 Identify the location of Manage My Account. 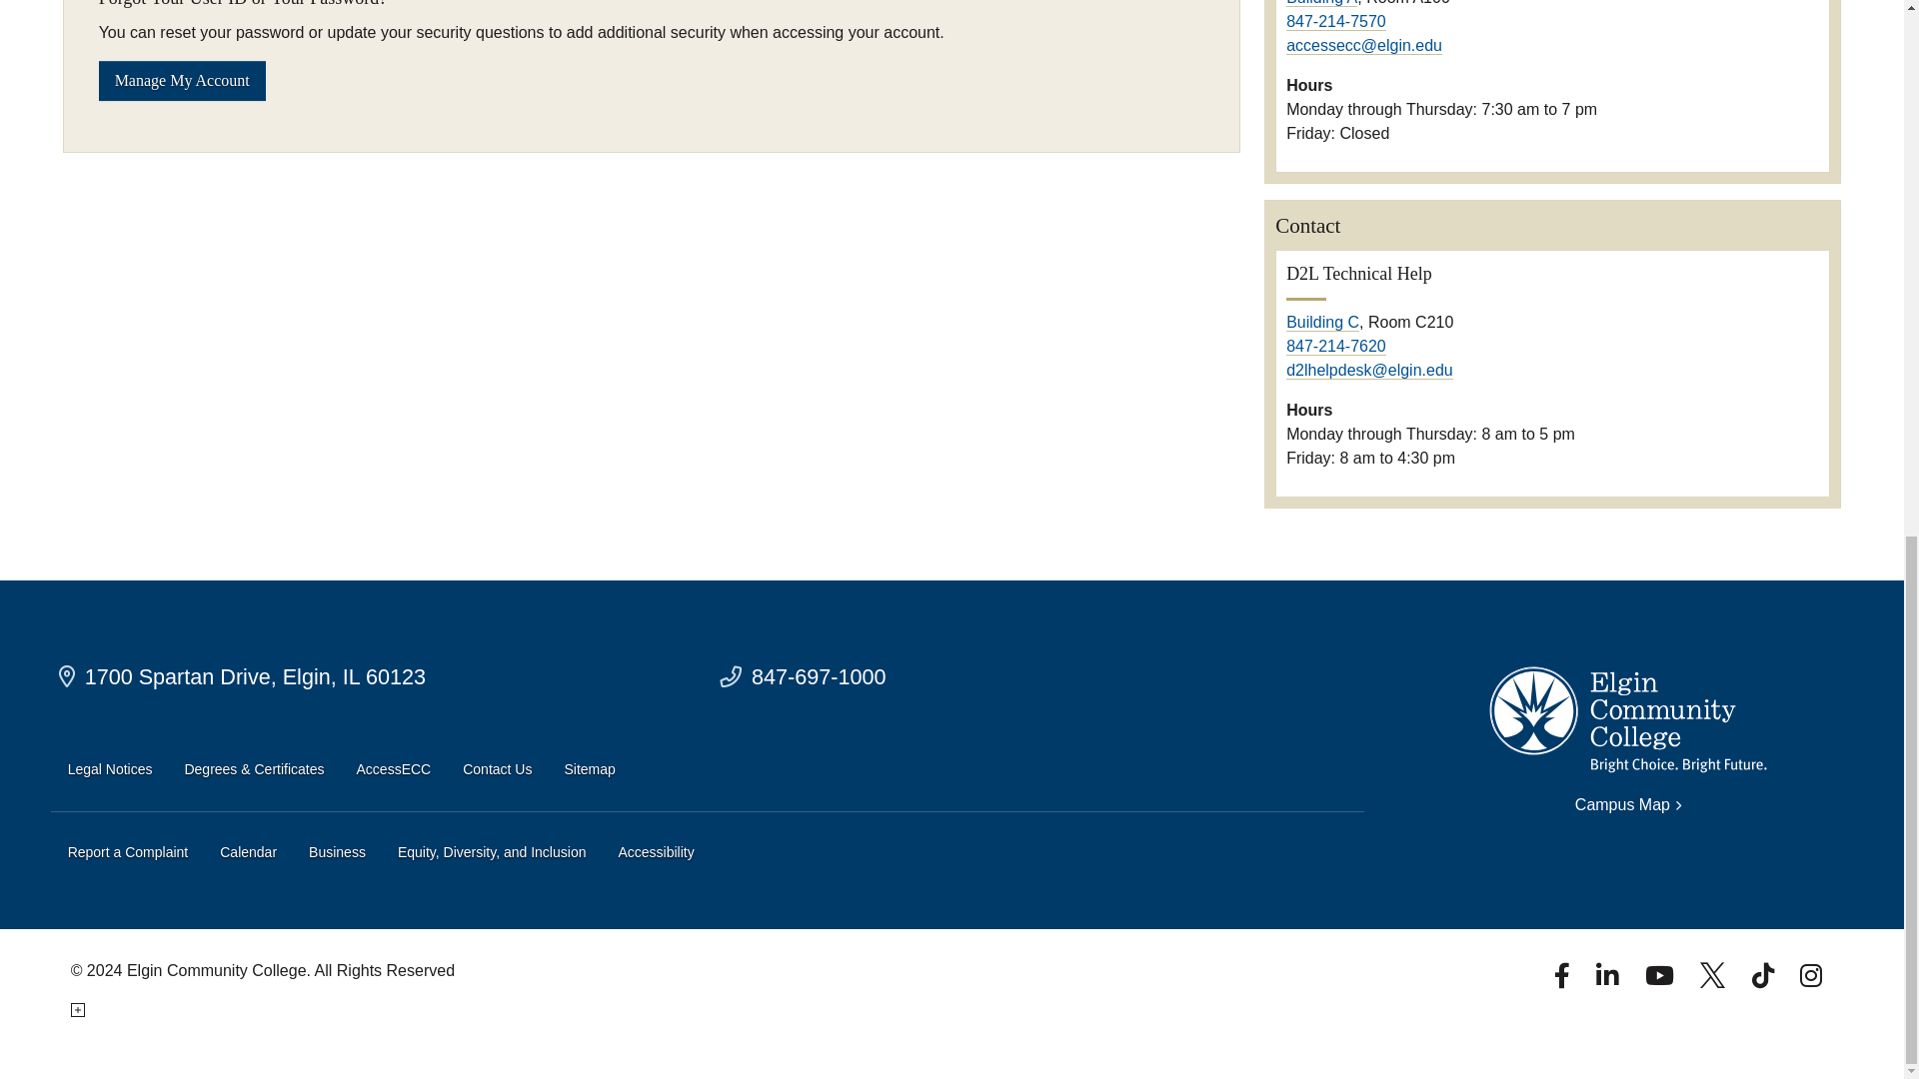
(182, 80).